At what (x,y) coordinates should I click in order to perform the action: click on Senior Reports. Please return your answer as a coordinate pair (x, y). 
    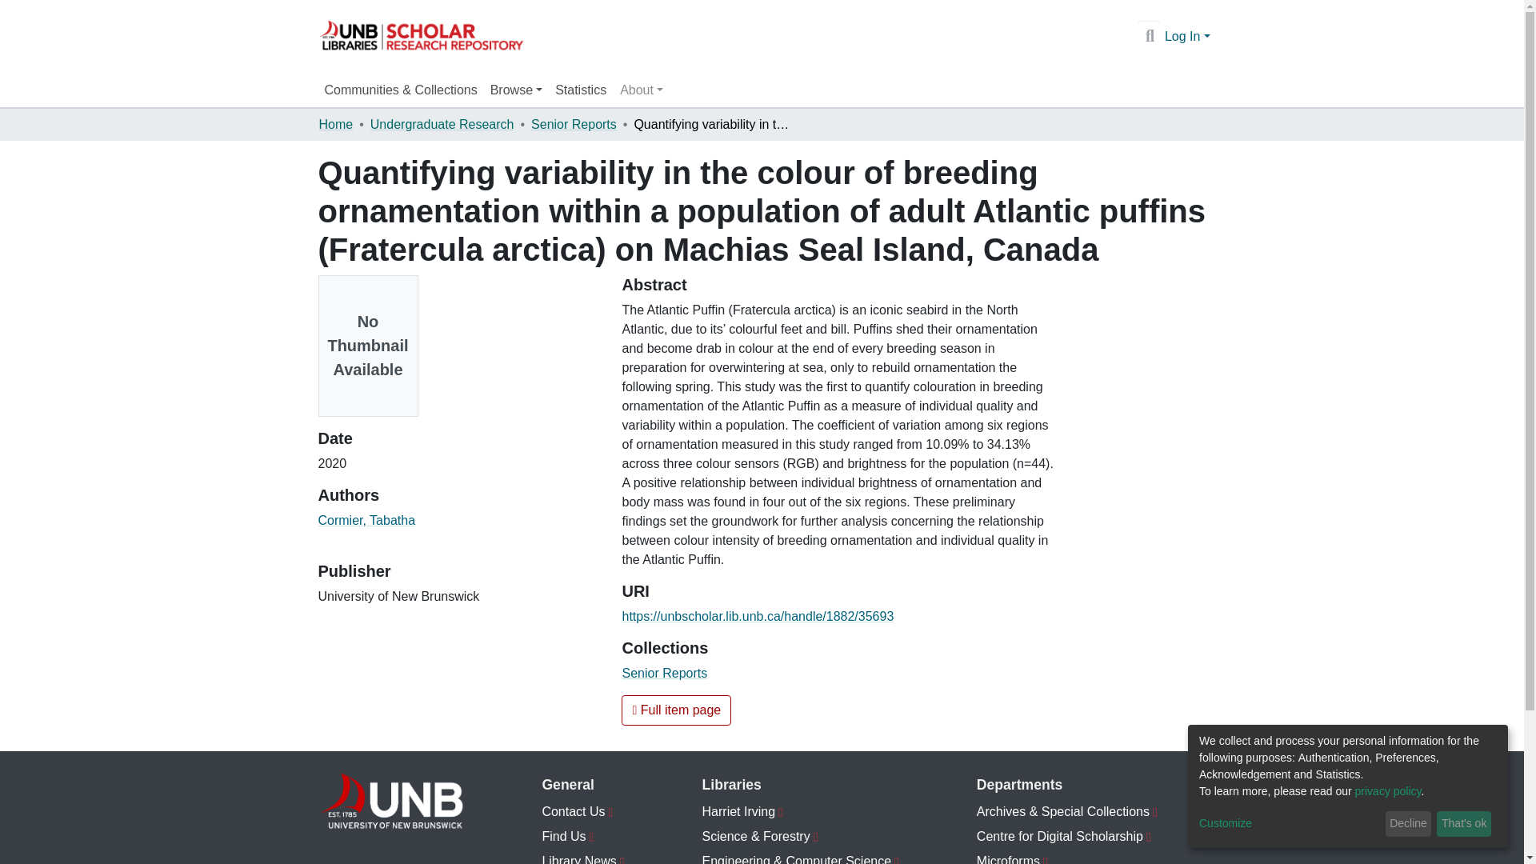
    Looking at the image, I should click on (574, 125).